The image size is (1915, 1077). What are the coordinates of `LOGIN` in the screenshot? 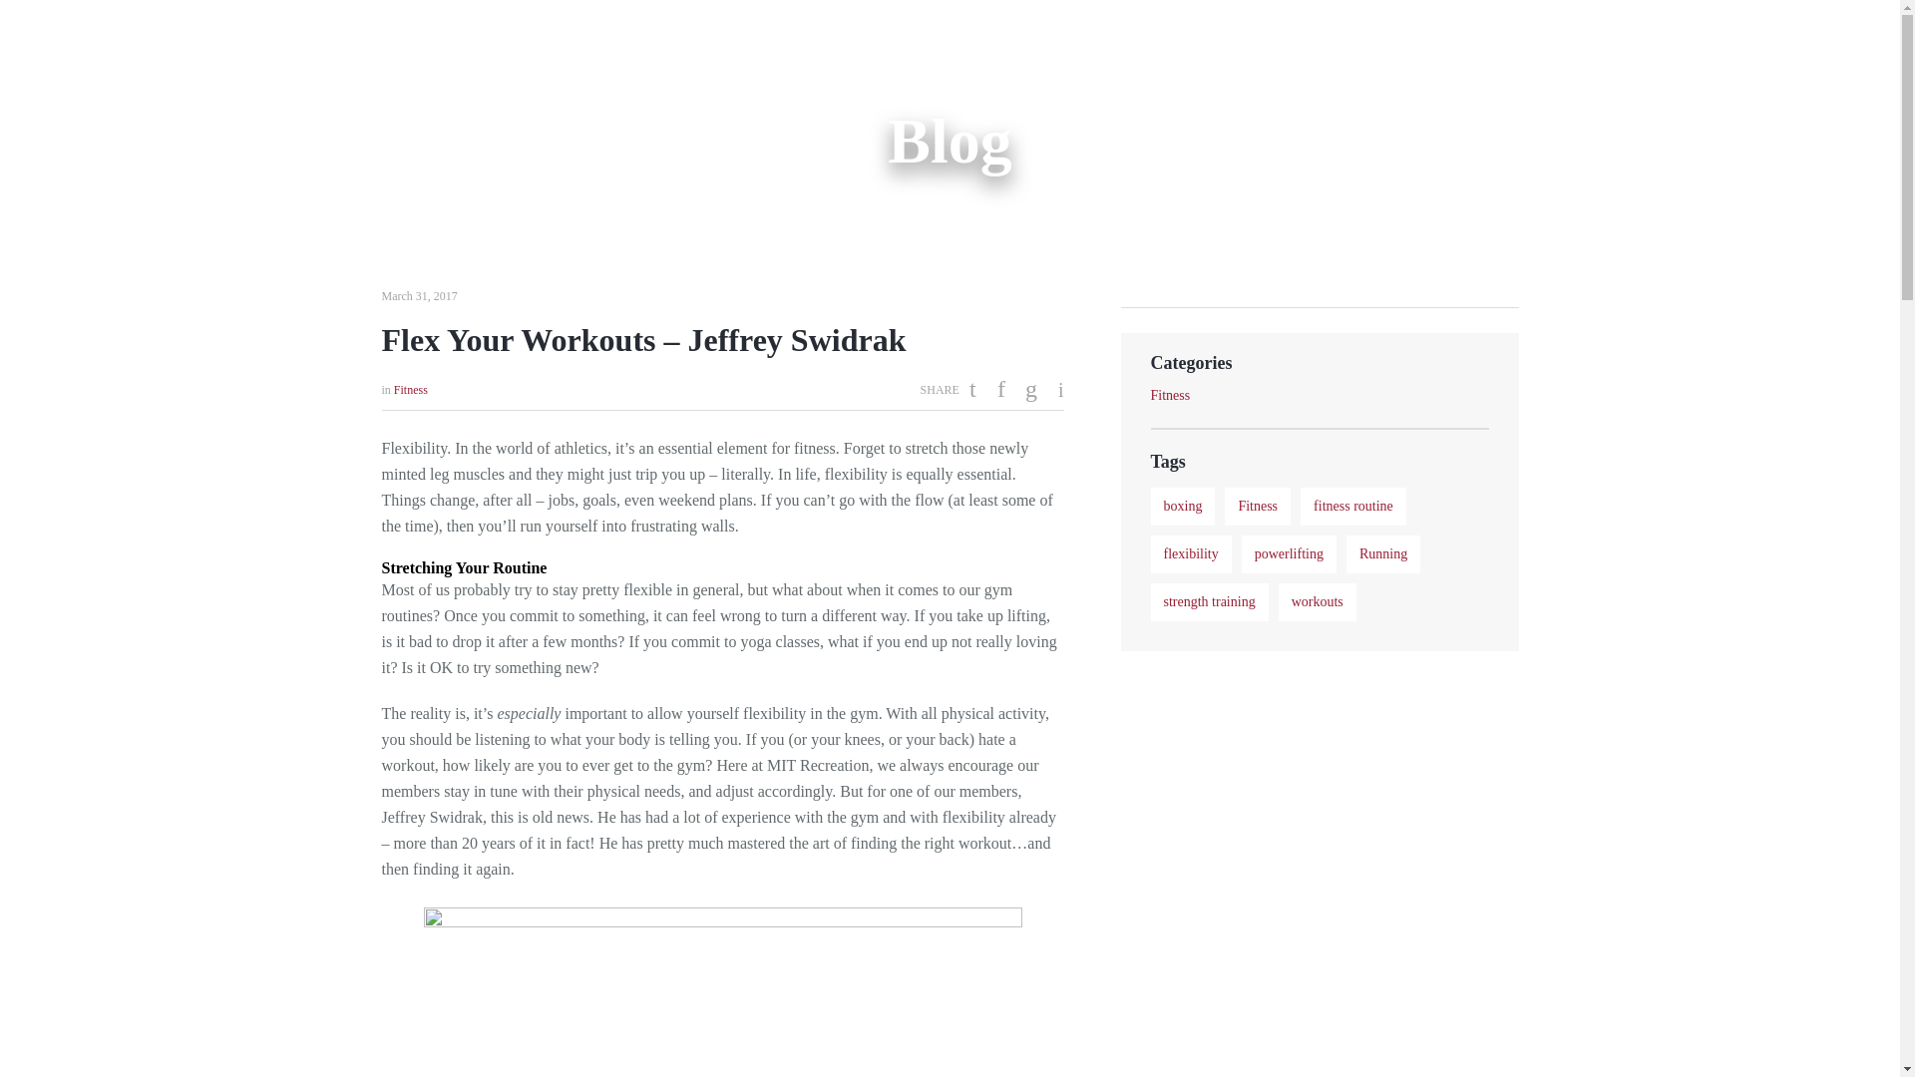 It's located at (1383, 38).